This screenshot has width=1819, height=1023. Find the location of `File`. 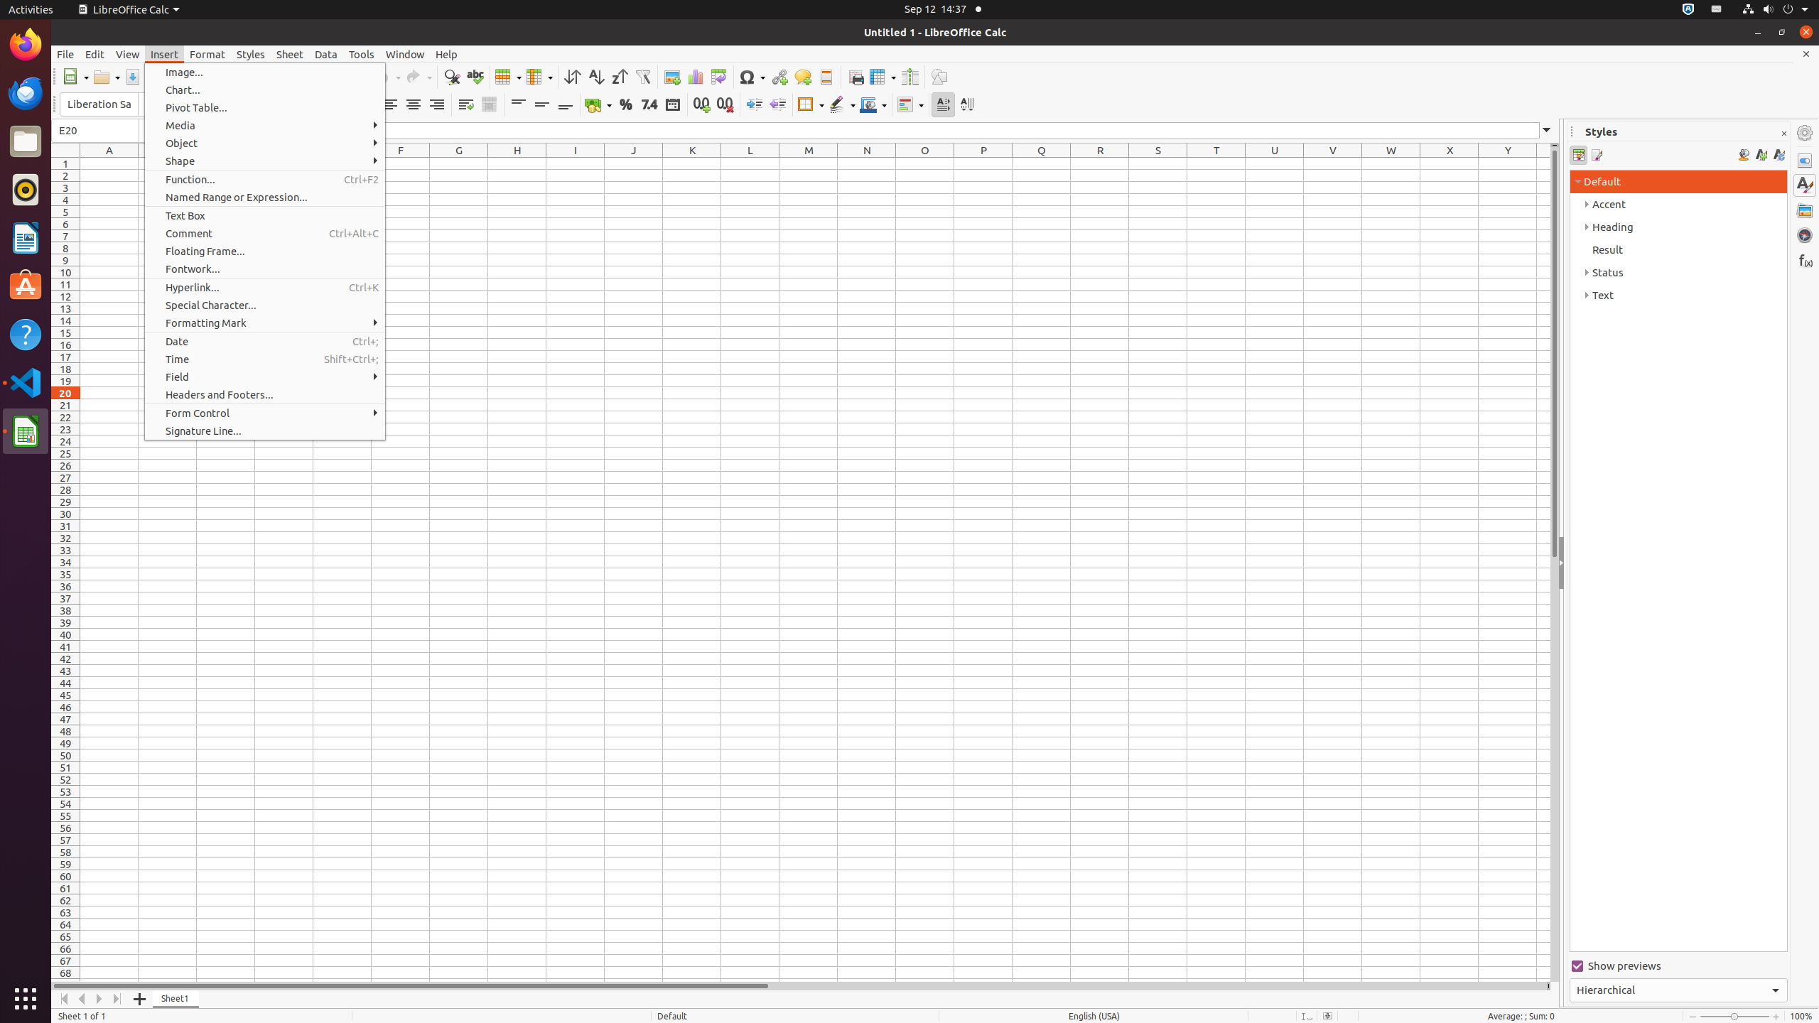

File is located at coordinates (65, 54).